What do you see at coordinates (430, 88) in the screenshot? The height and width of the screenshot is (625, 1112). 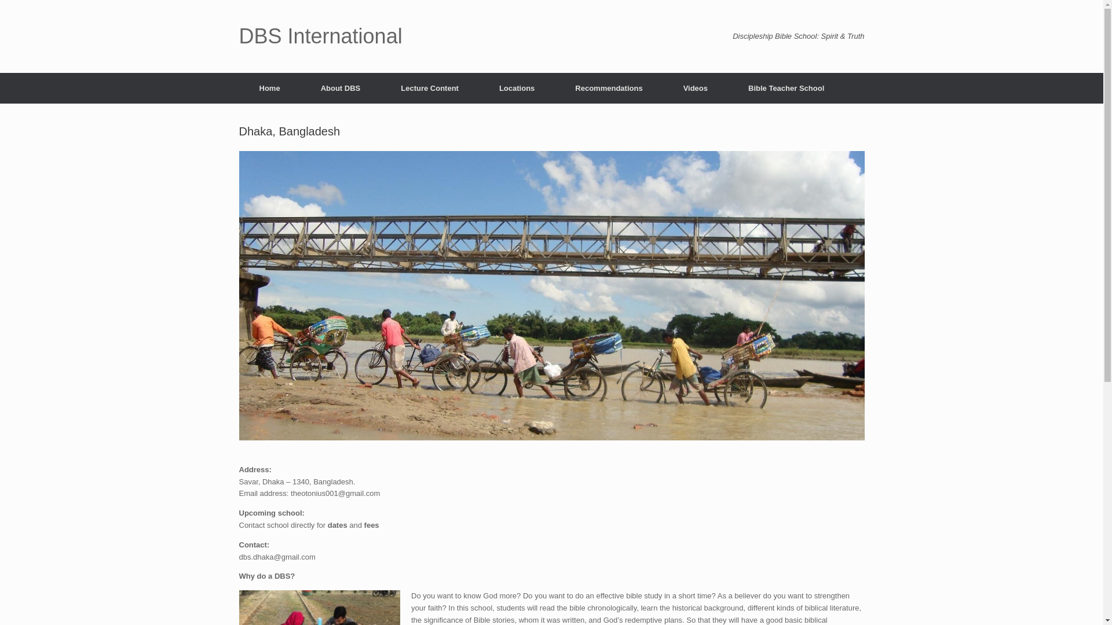 I see `Lecture Content` at bounding box center [430, 88].